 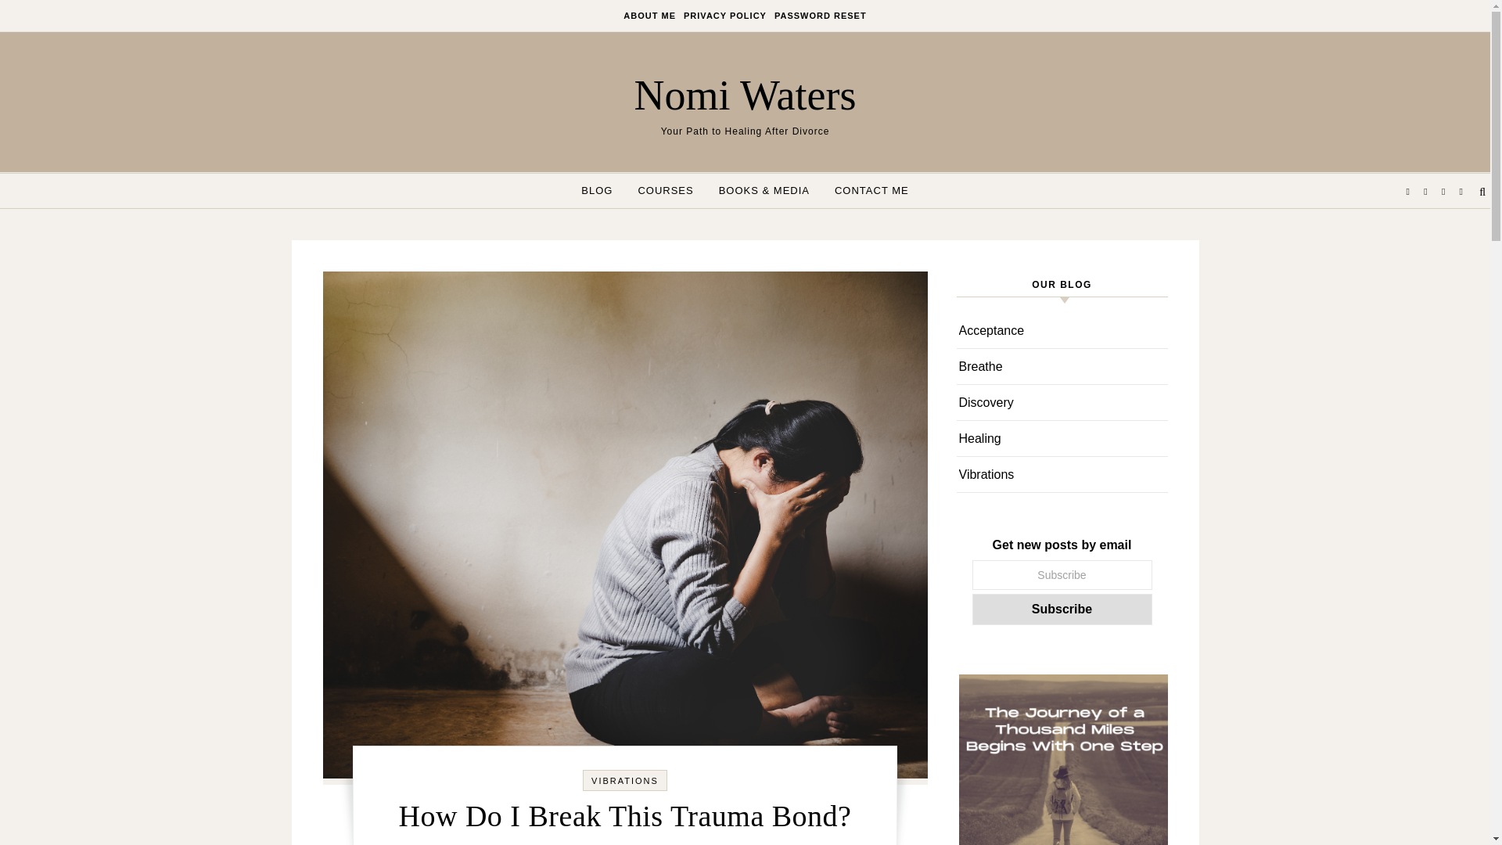 What do you see at coordinates (986, 402) in the screenshot?
I see `Discovery` at bounding box center [986, 402].